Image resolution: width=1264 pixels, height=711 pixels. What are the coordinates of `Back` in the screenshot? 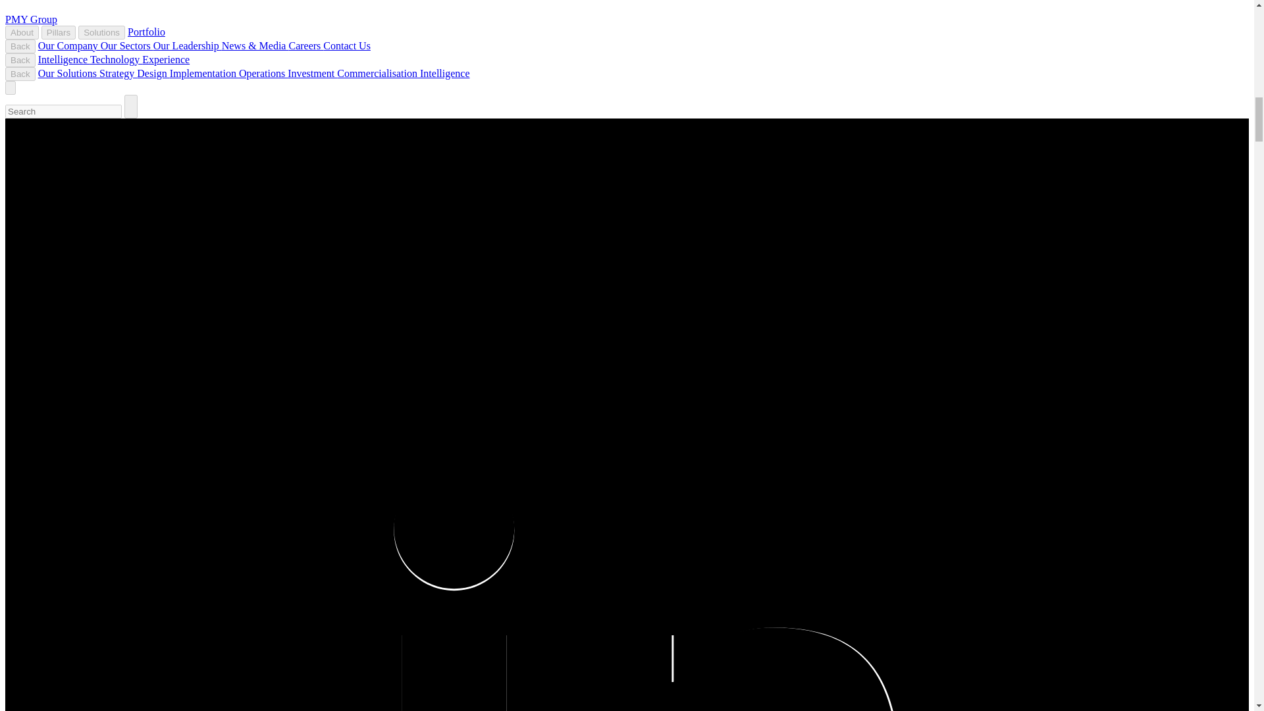 It's located at (20, 60).